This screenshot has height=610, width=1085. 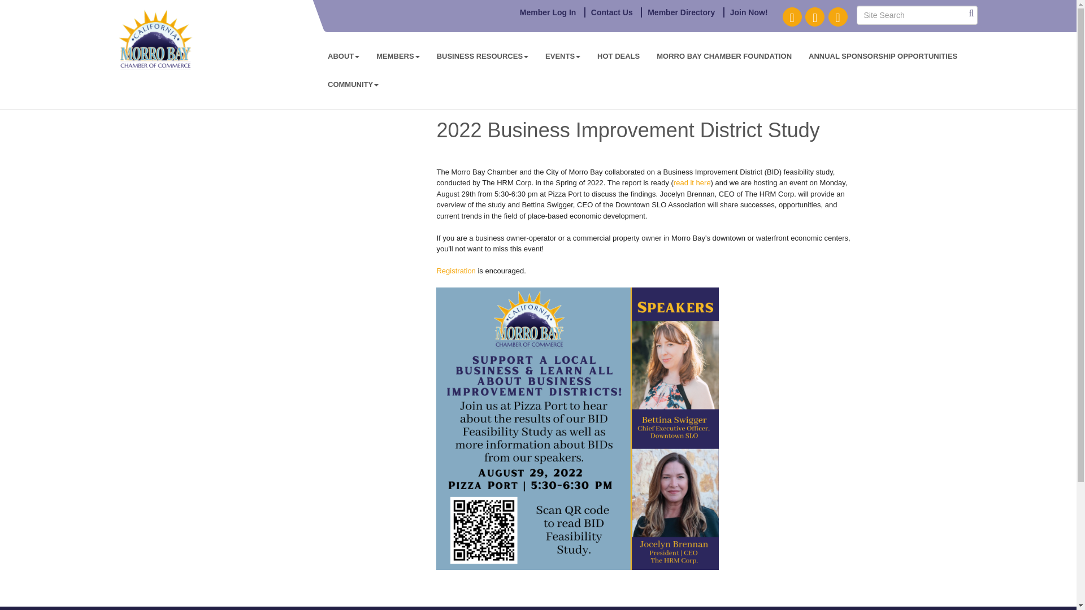 I want to click on ABOUT, so click(x=343, y=56).